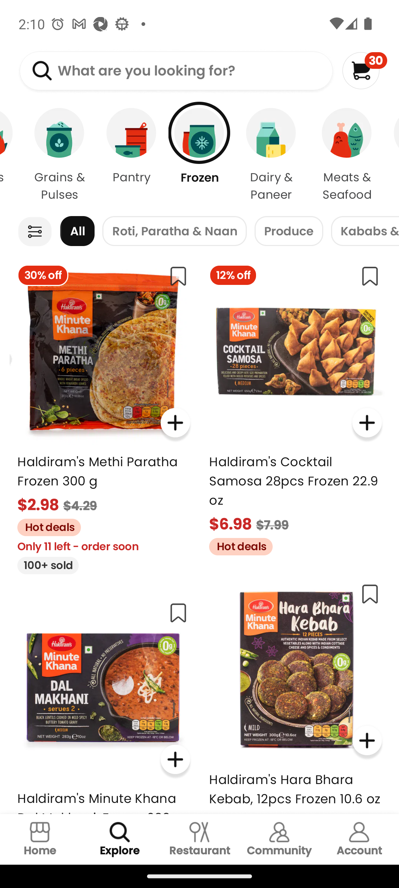 Image resolution: width=399 pixels, height=888 pixels. What do you see at coordinates (347, 155) in the screenshot?
I see `Meats & Seafood` at bounding box center [347, 155].